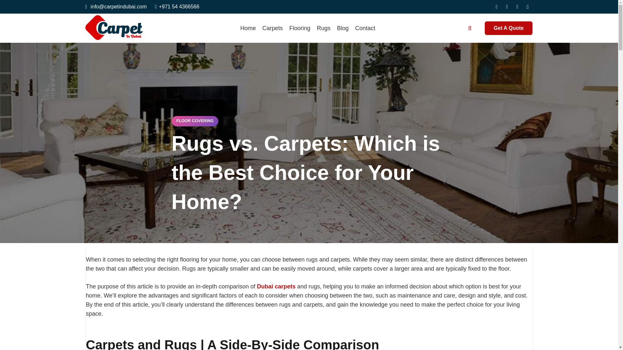  I want to click on Rugs, so click(323, 28).